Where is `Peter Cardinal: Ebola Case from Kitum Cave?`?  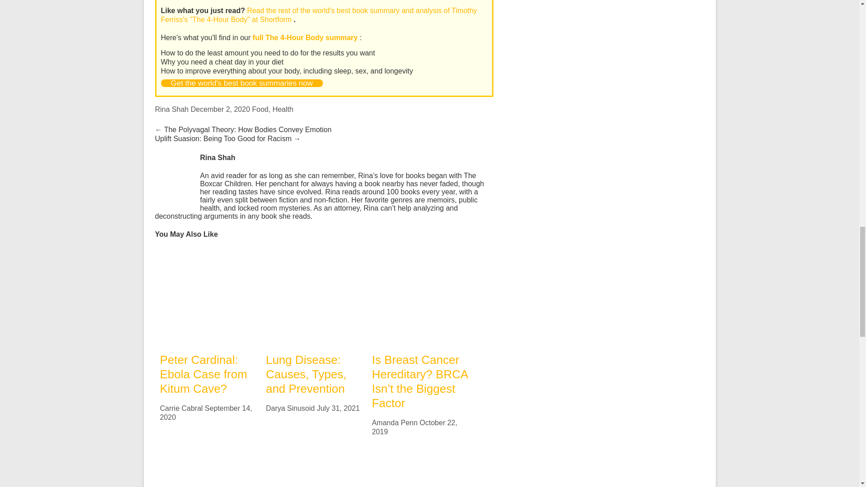 Peter Cardinal: Ebola Case from Kitum Cave? is located at coordinates (207, 296).